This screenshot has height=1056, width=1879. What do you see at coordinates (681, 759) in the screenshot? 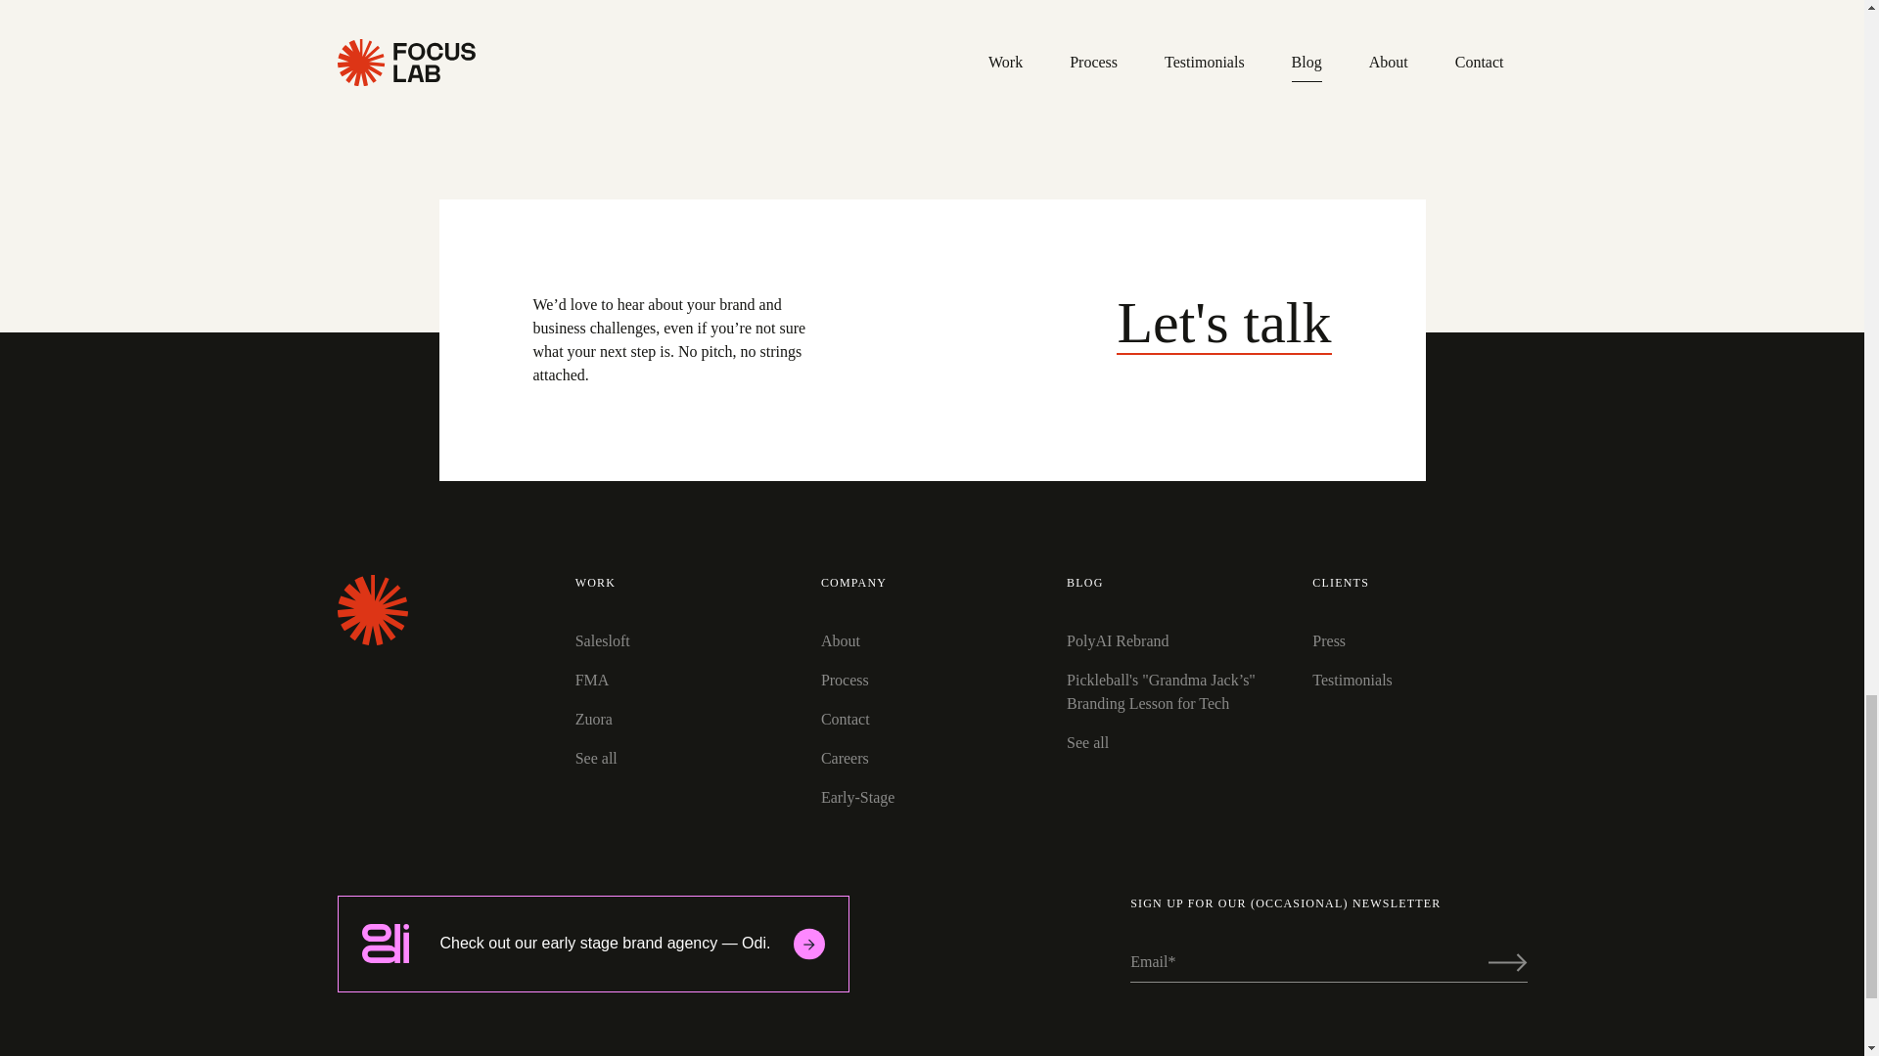
I see `Zuora` at bounding box center [681, 759].